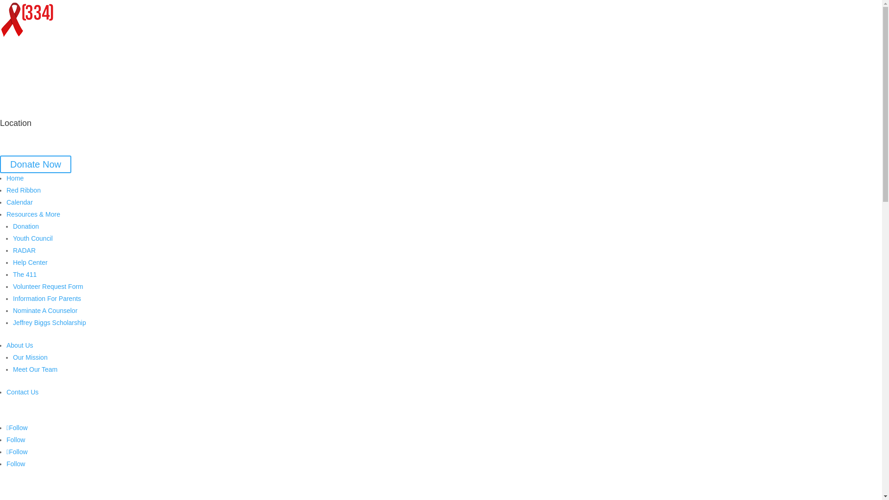  What do you see at coordinates (73, 137) in the screenshot?
I see `3245 Montgomery Hwy, Suite 8, Dothan, AL 36303` at bounding box center [73, 137].